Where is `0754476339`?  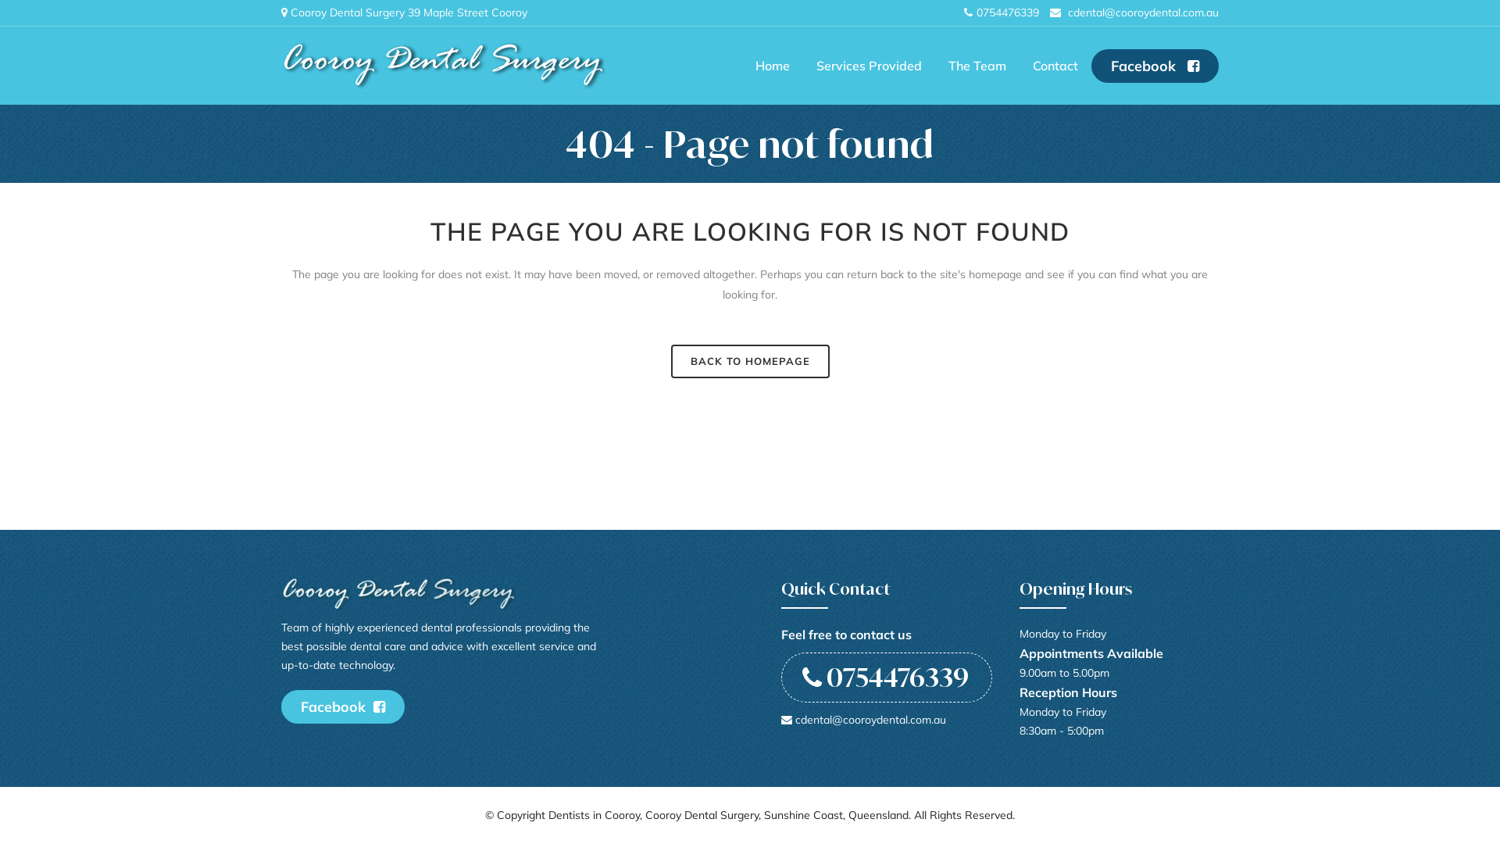
0754476339 is located at coordinates (1008, 13).